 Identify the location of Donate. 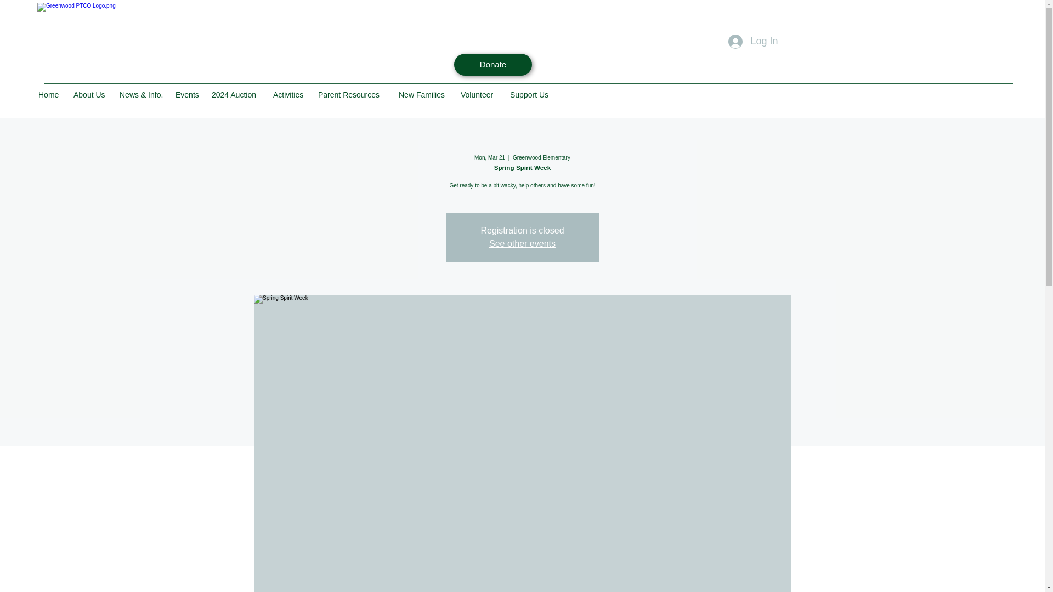
(492, 65).